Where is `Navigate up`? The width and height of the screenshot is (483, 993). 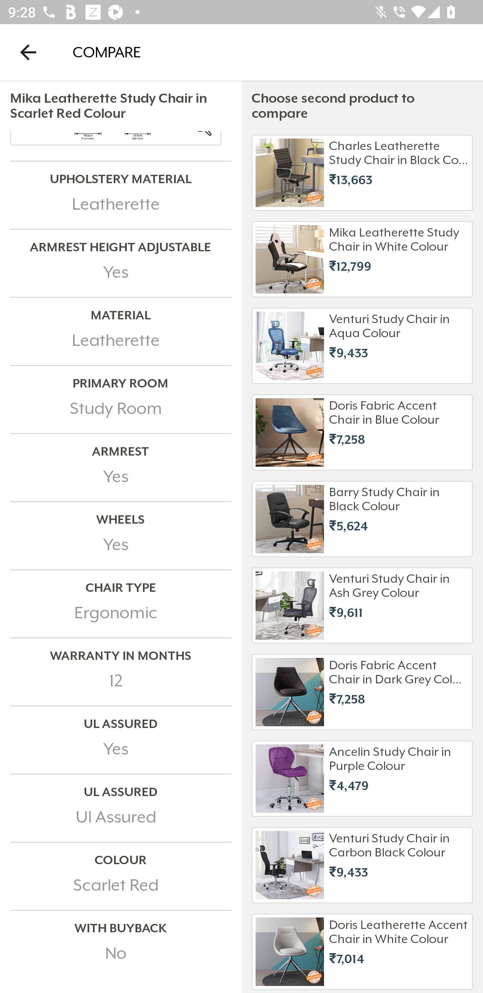
Navigate up is located at coordinates (28, 52).